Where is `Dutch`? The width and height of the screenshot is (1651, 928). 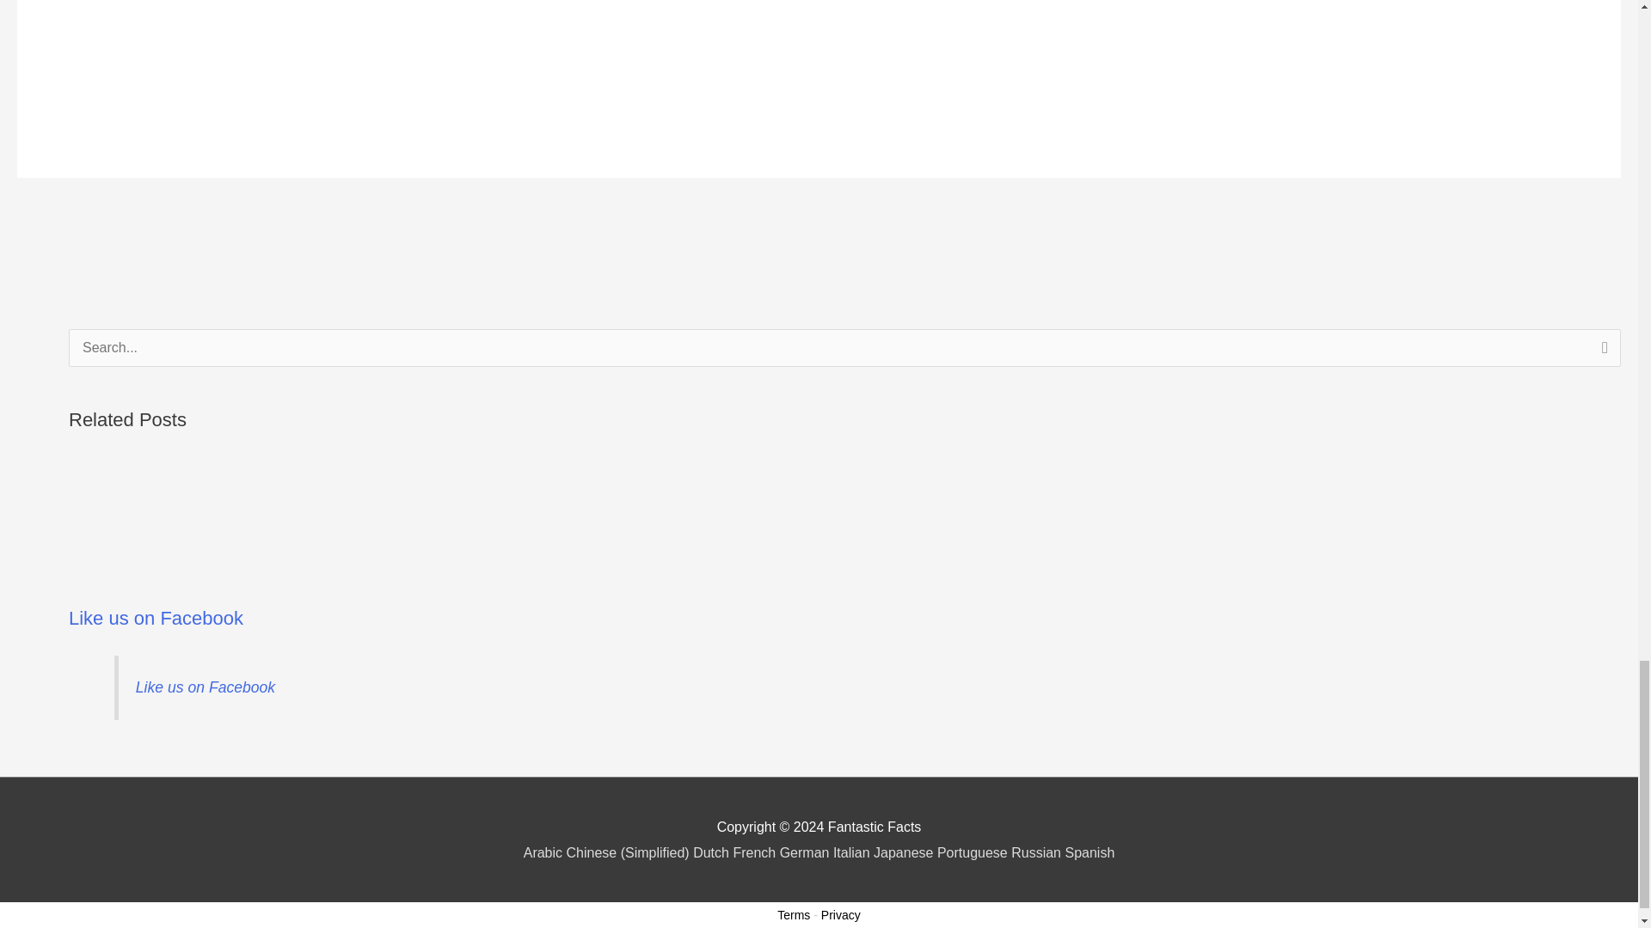
Dutch is located at coordinates (713, 852).